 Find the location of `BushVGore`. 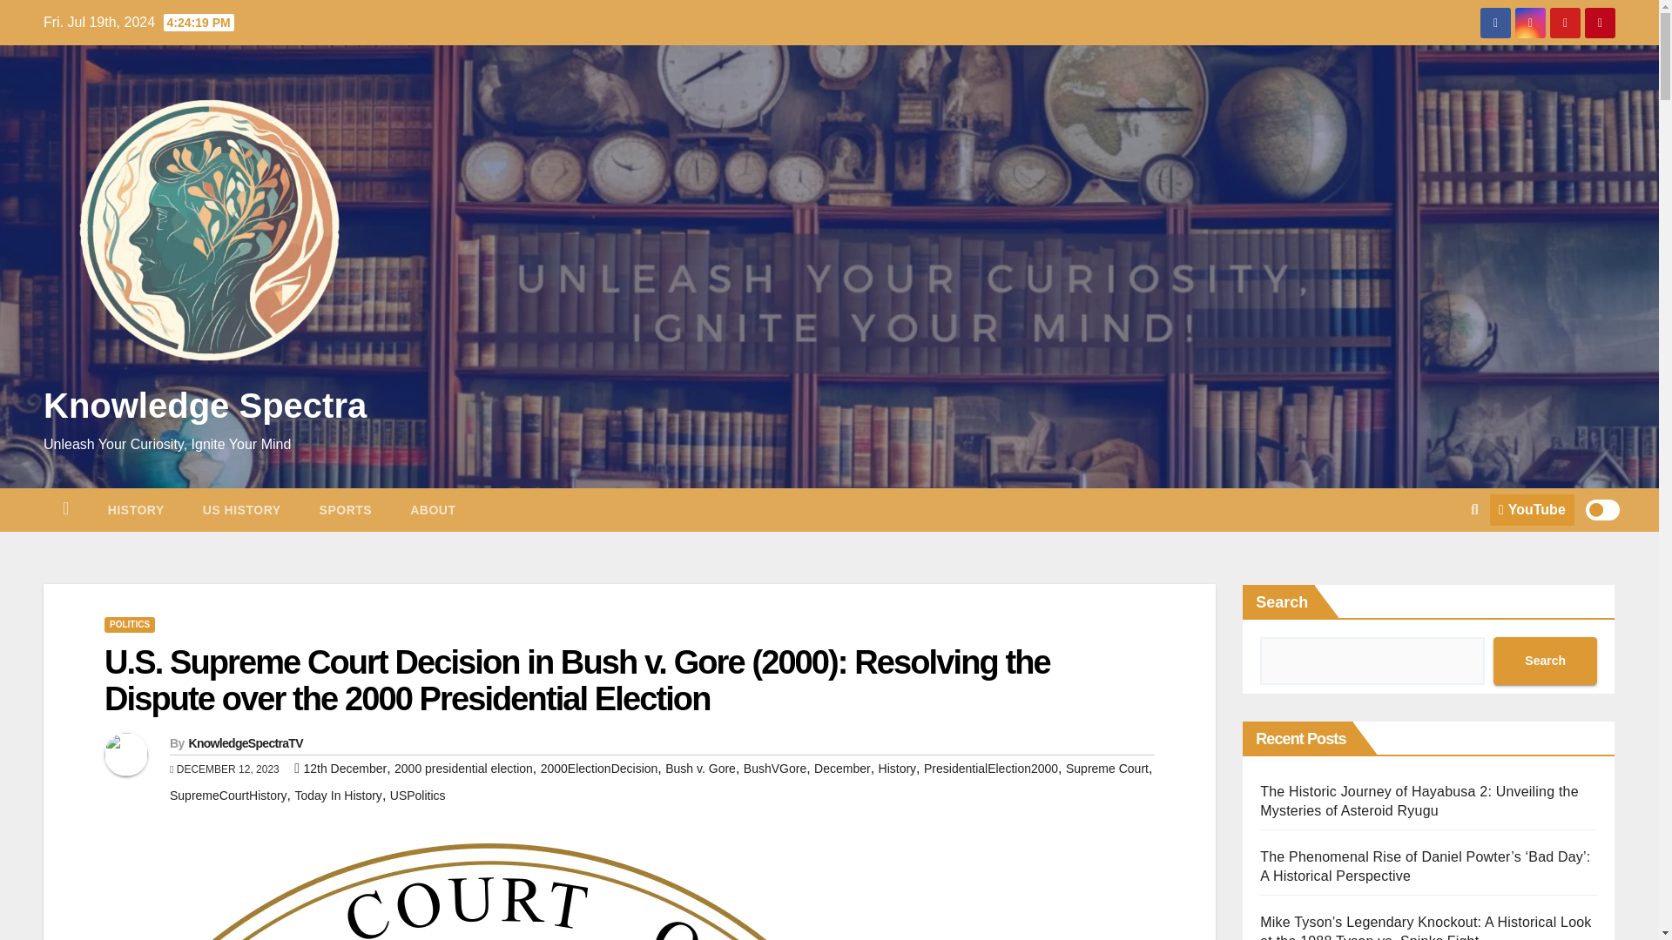

BushVGore is located at coordinates (775, 768).